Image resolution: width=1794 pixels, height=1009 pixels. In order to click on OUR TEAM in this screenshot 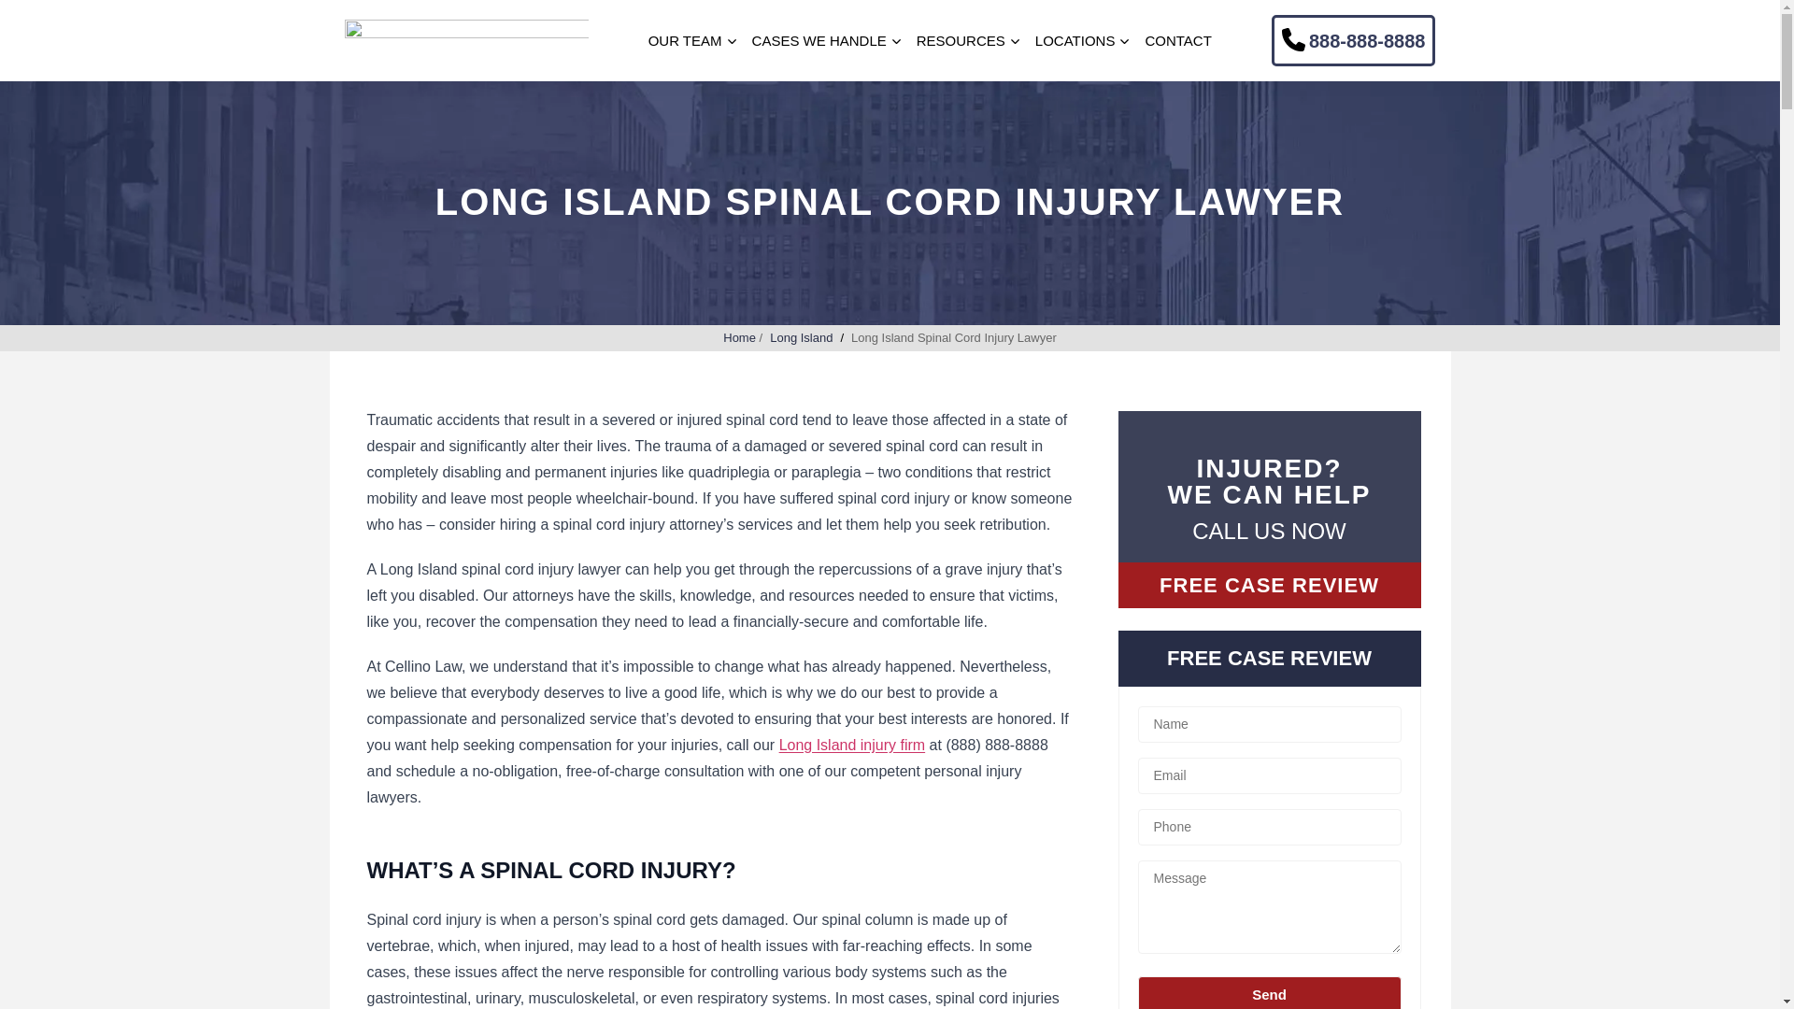, I will do `click(685, 41)`.